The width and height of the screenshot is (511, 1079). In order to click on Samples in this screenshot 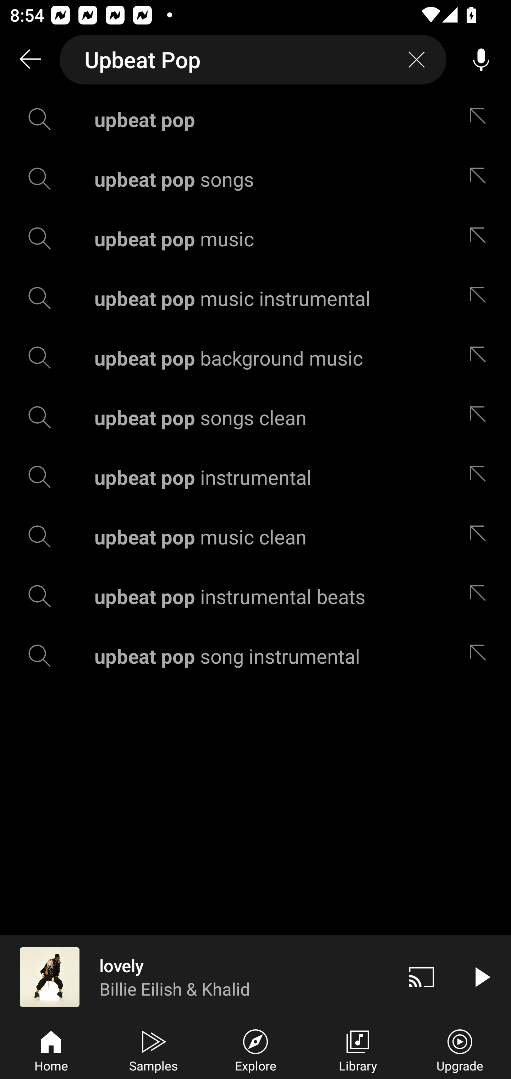, I will do `click(153, 1049)`.